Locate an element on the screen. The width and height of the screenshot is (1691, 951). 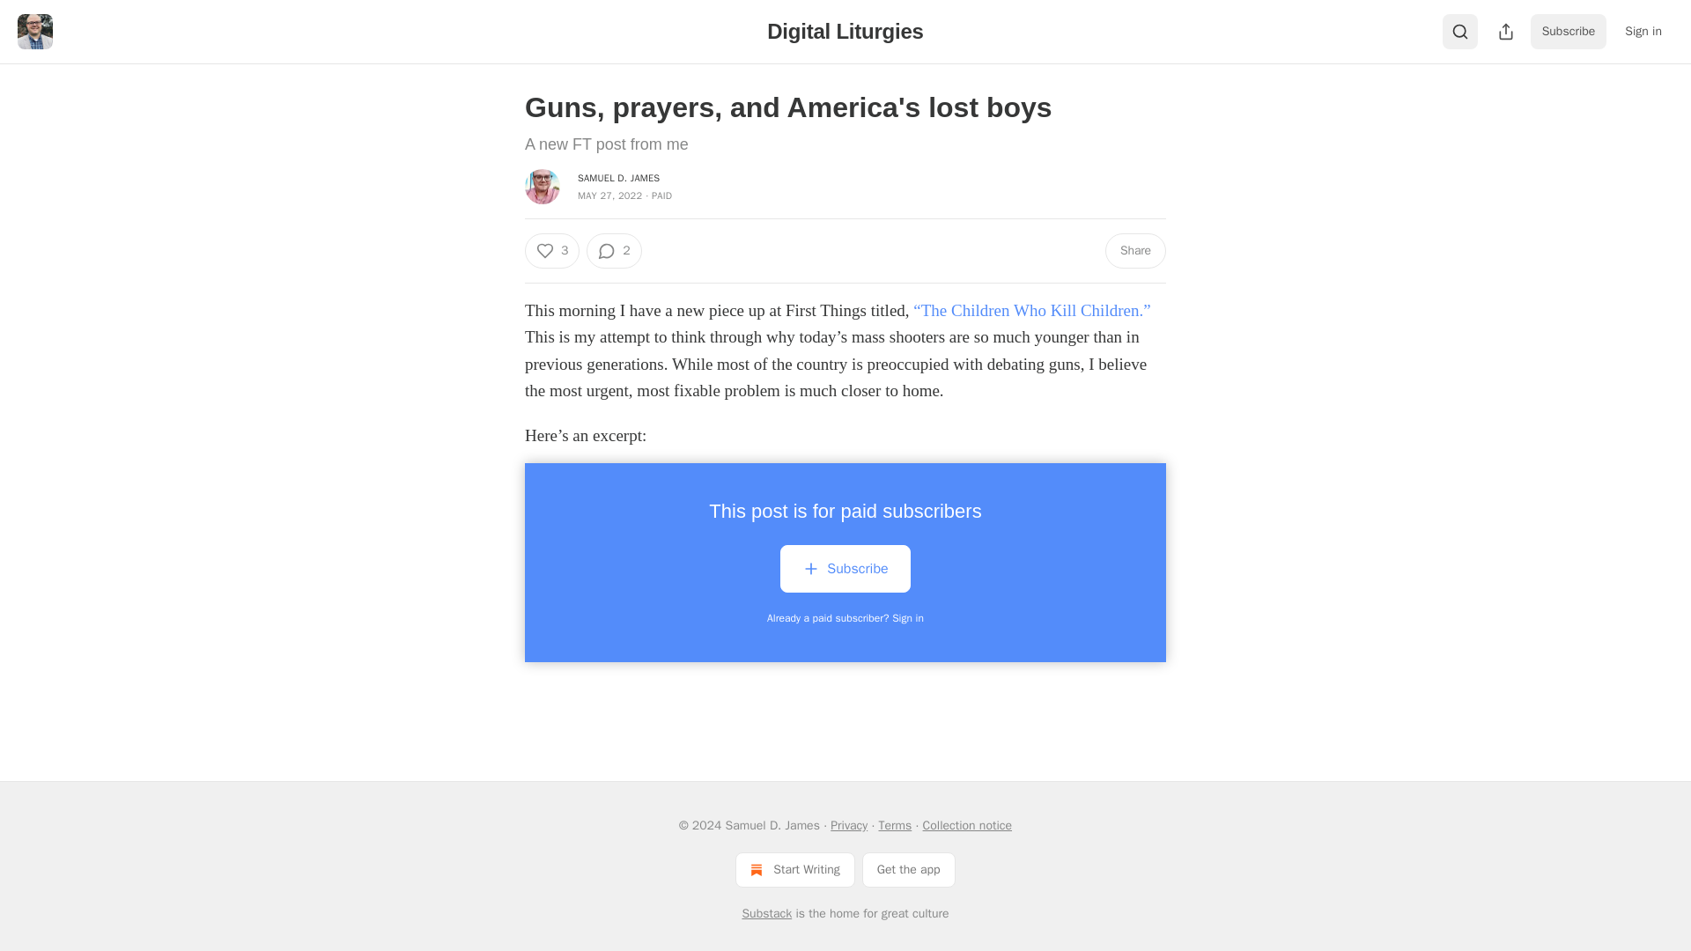
Get the app is located at coordinates (909, 869).